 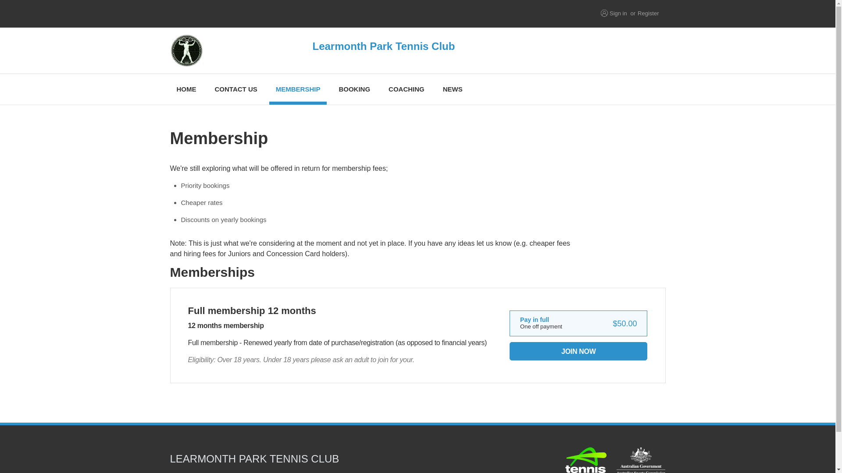 I want to click on MEMBERSHIP, so click(x=298, y=89).